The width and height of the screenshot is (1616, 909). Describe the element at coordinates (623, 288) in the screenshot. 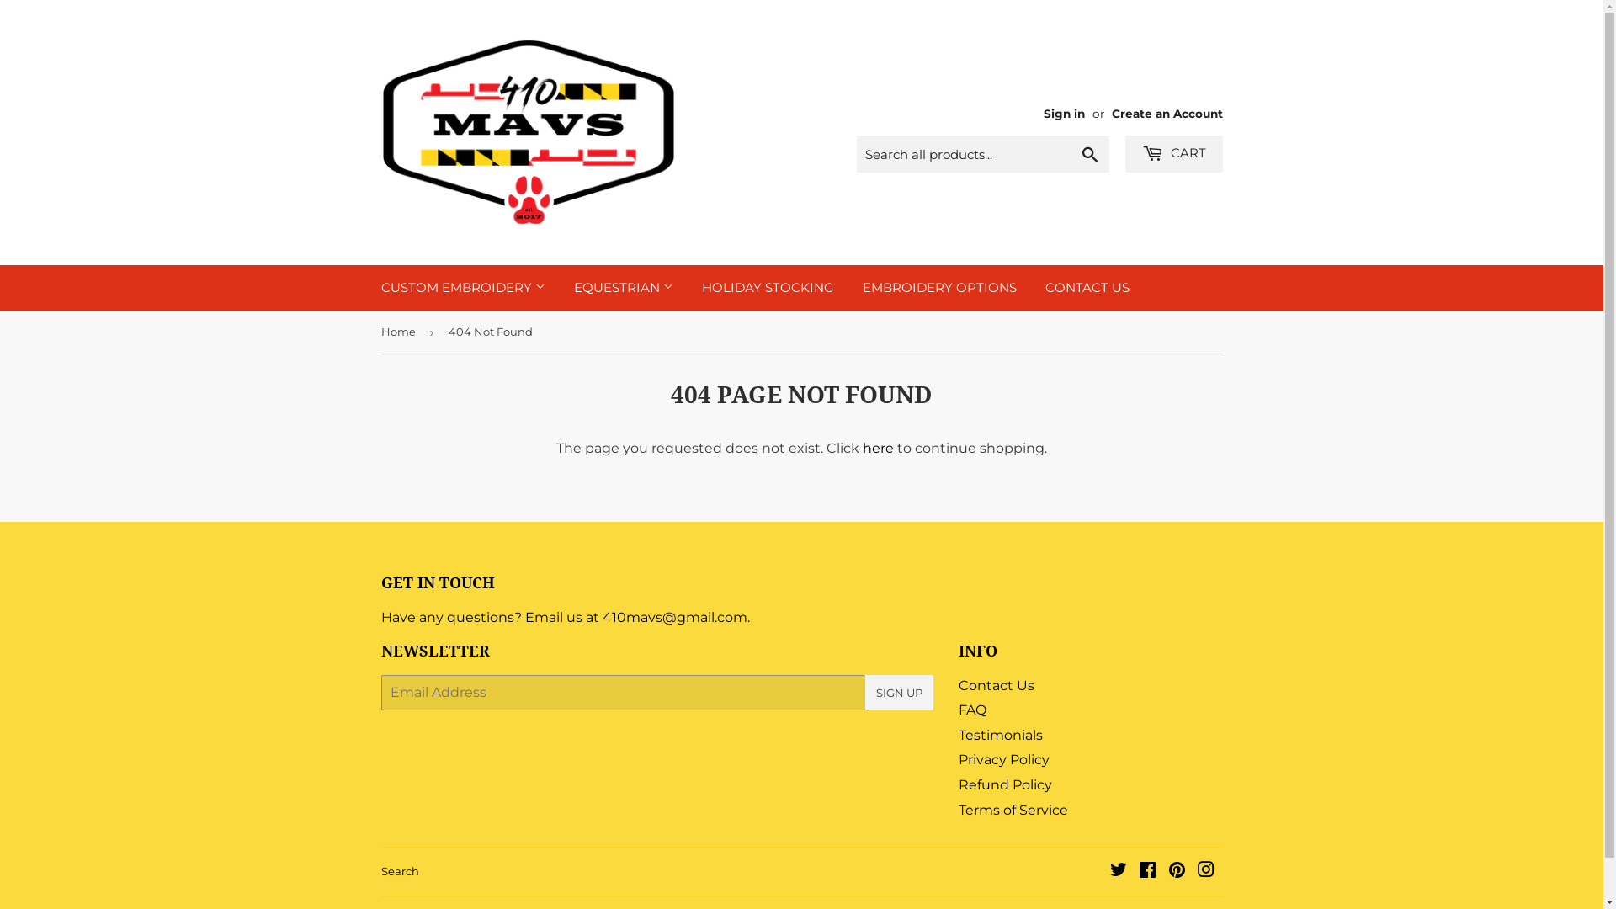

I see `EQUESTRIAN` at that location.